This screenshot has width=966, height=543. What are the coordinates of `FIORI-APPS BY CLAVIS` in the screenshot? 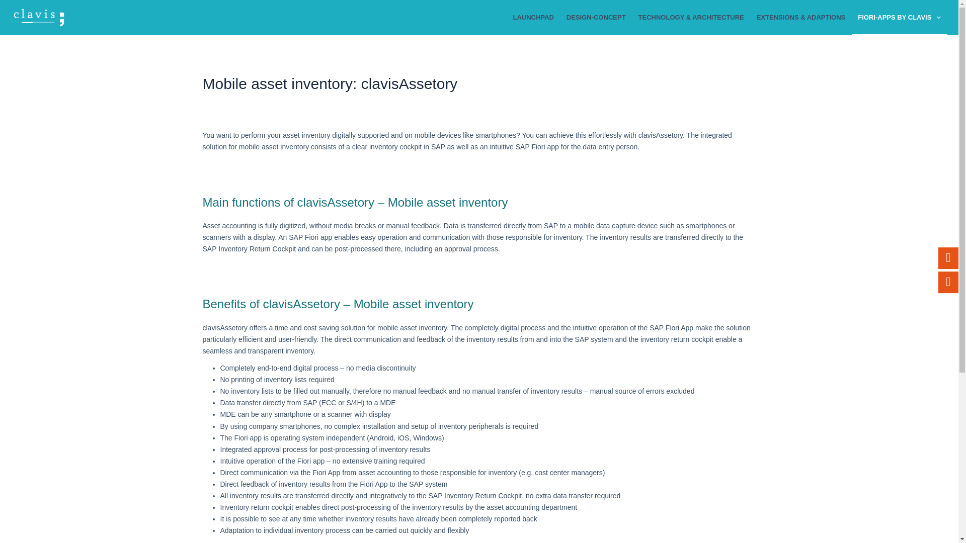 It's located at (900, 18).